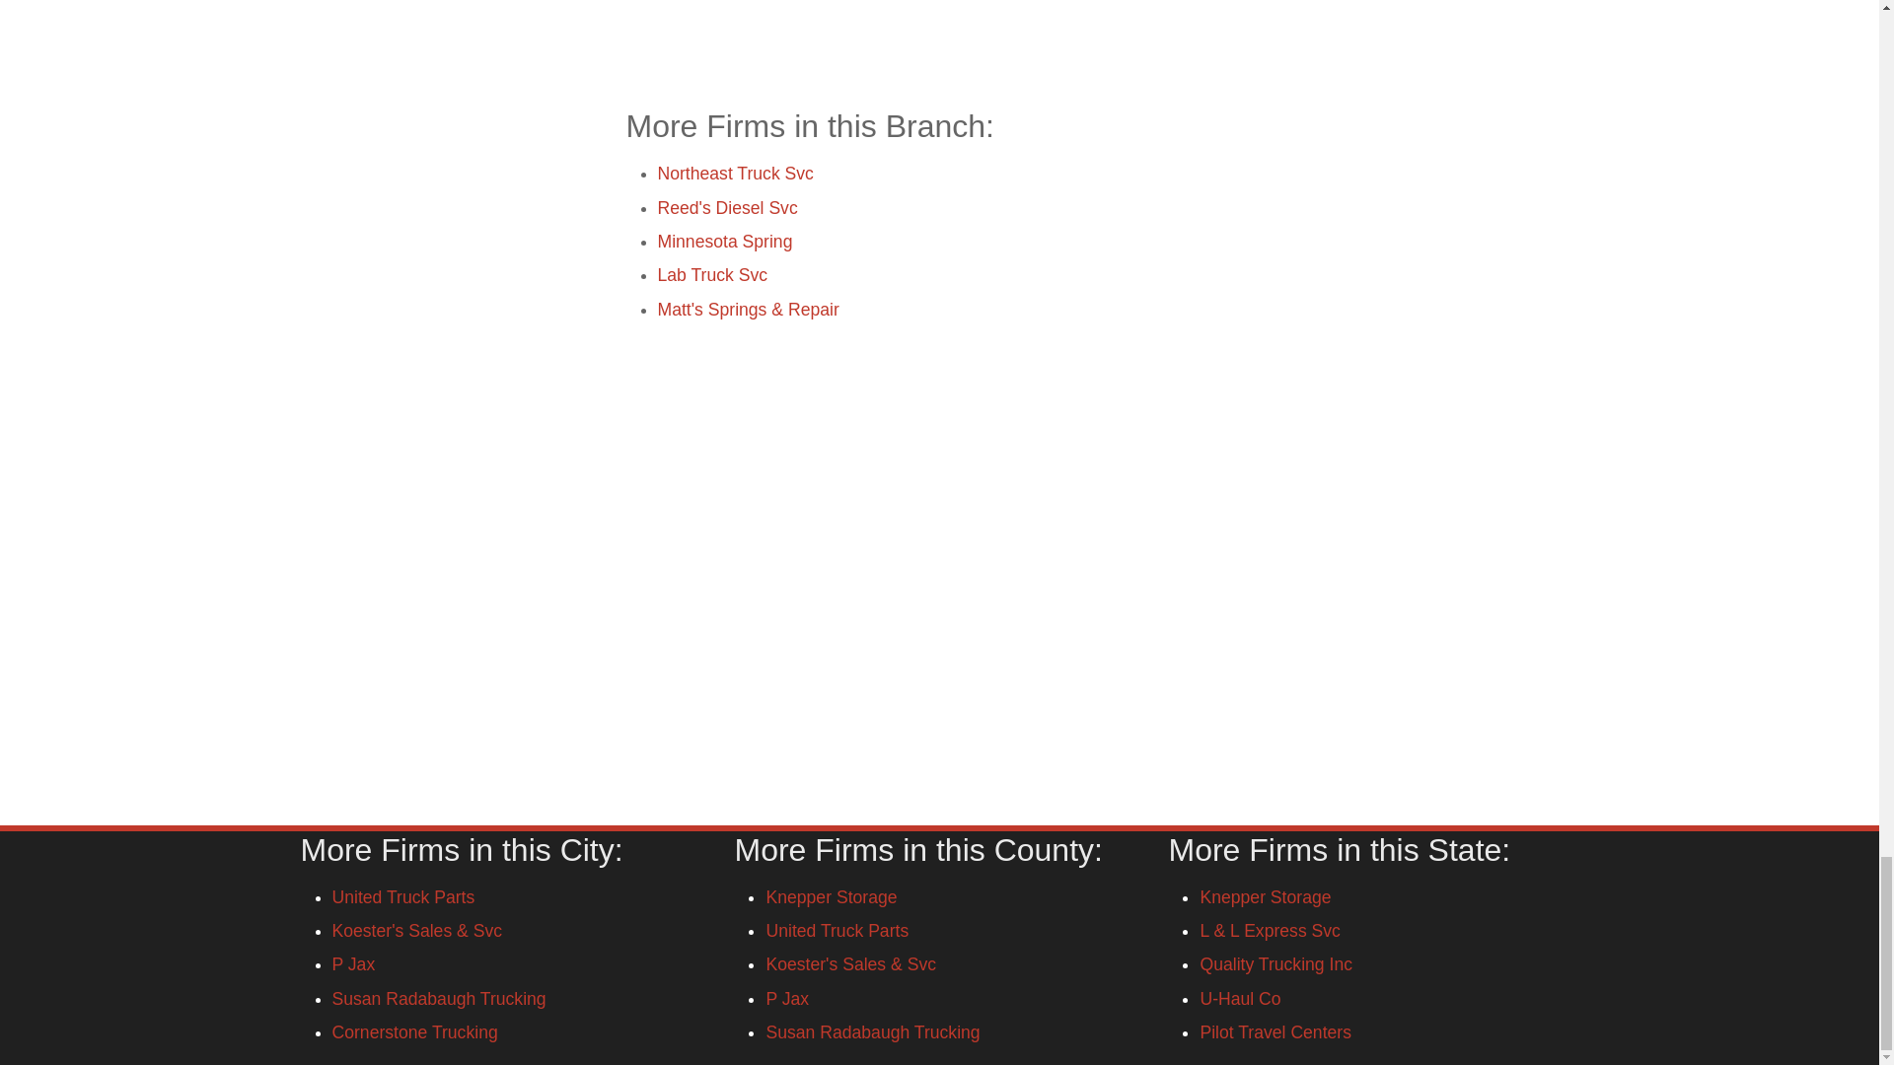 This screenshot has height=1065, width=1894. What do you see at coordinates (734, 174) in the screenshot?
I see `Northeast Truck Svc` at bounding box center [734, 174].